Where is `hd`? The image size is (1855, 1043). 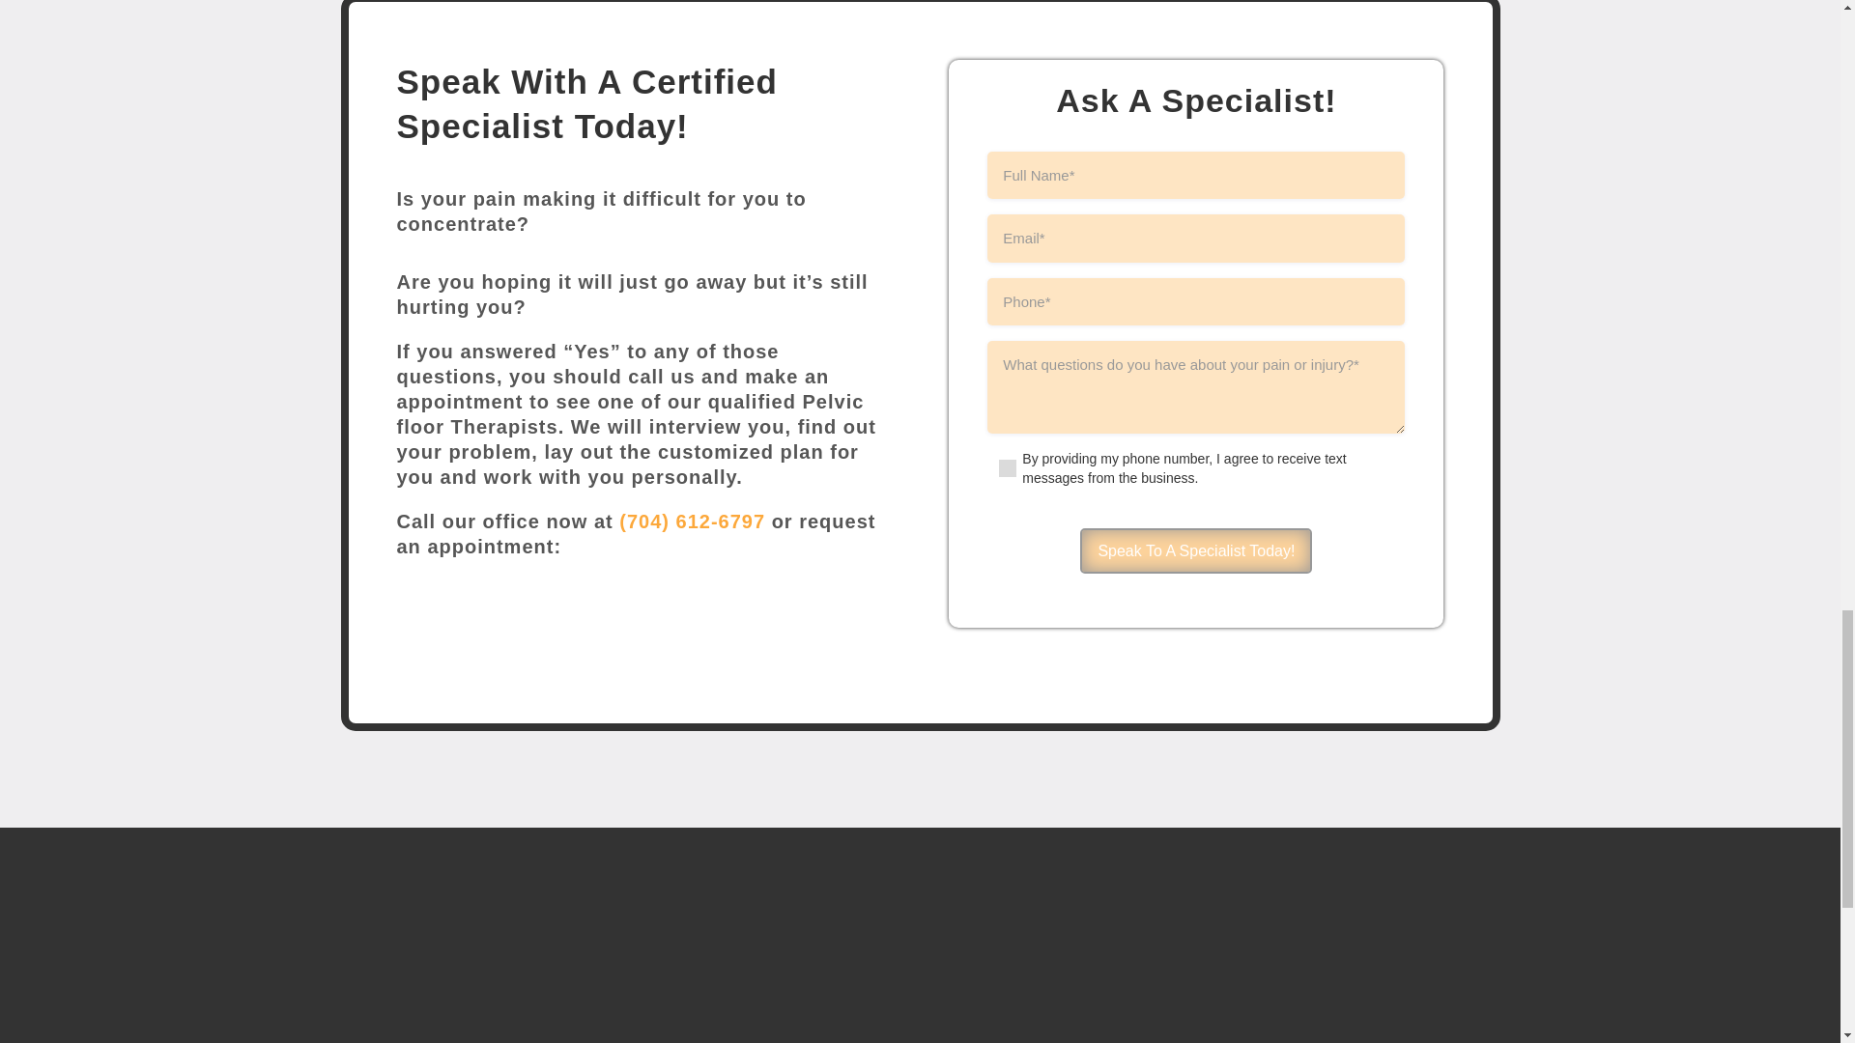 hd is located at coordinates (920, 933).